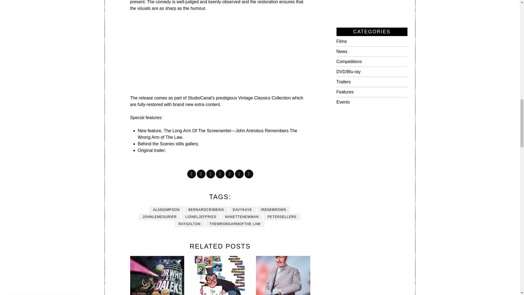 The width and height of the screenshot is (524, 295). Describe the element at coordinates (343, 102) in the screenshot. I see `Events` at that location.